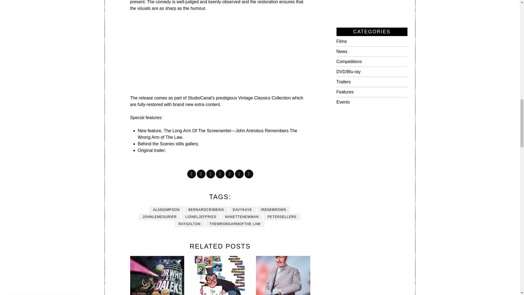 The width and height of the screenshot is (524, 295). Describe the element at coordinates (343, 102) in the screenshot. I see `Events` at that location.